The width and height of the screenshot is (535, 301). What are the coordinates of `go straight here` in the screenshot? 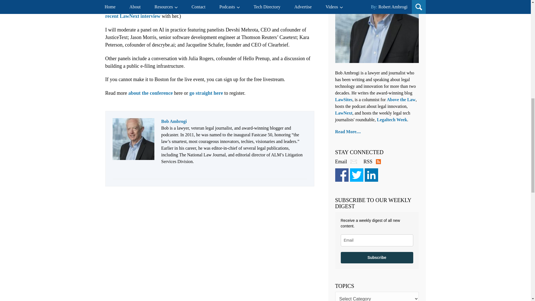 It's located at (206, 93).